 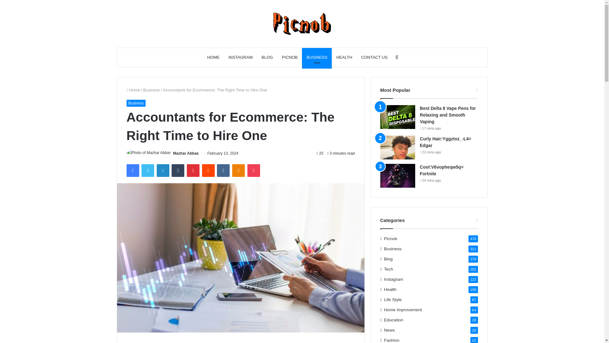 What do you see at coordinates (147, 171) in the screenshot?
I see `Twitter` at bounding box center [147, 171].